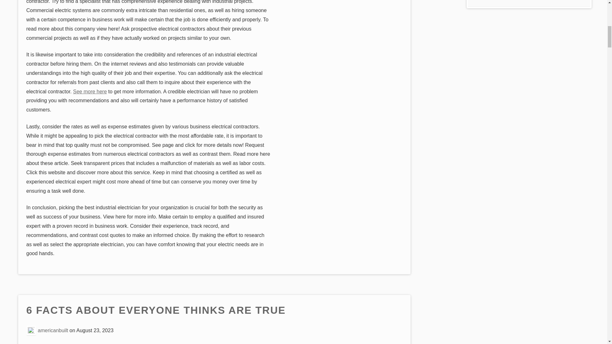 The width and height of the screenshot is (612, 344). Describe the element at coordinates (156, 311) in the screenshot. I see `6 FACTS ABOUT EVERYONE THINKS ARE TRUE` at that location.